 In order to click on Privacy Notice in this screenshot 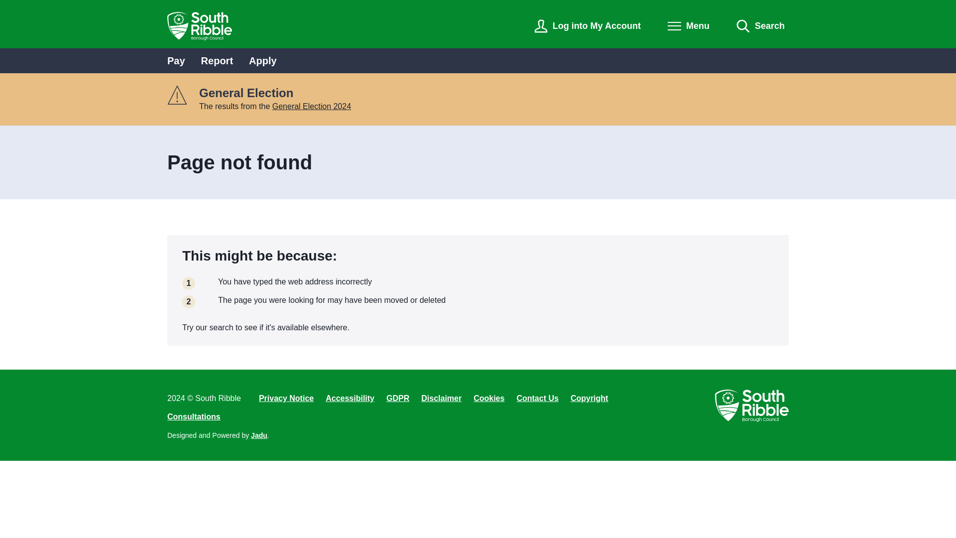, I will do `click(286, 399)`.